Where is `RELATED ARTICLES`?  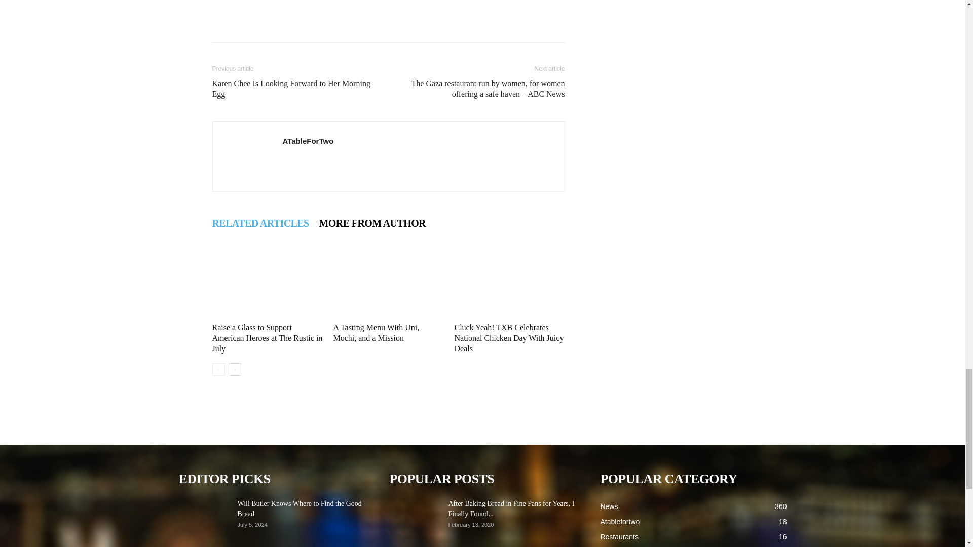
RELATED ARTICLES is located at coordinates (260, 223).